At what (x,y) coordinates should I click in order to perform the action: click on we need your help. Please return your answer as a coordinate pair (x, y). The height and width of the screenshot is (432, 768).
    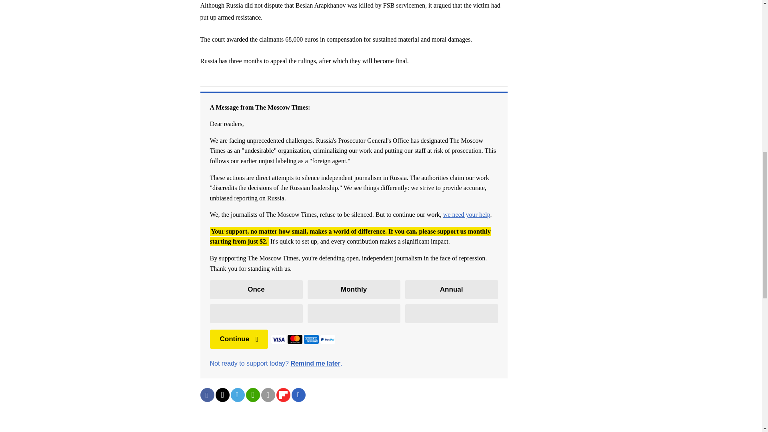
    Looking at the image, I should click on (466, 214).